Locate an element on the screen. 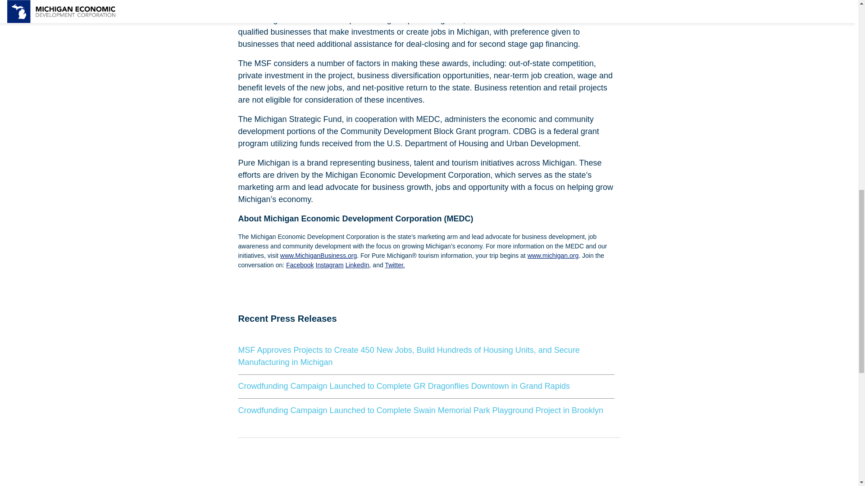  www.foriauto.com is located at coordinates (388, 2).